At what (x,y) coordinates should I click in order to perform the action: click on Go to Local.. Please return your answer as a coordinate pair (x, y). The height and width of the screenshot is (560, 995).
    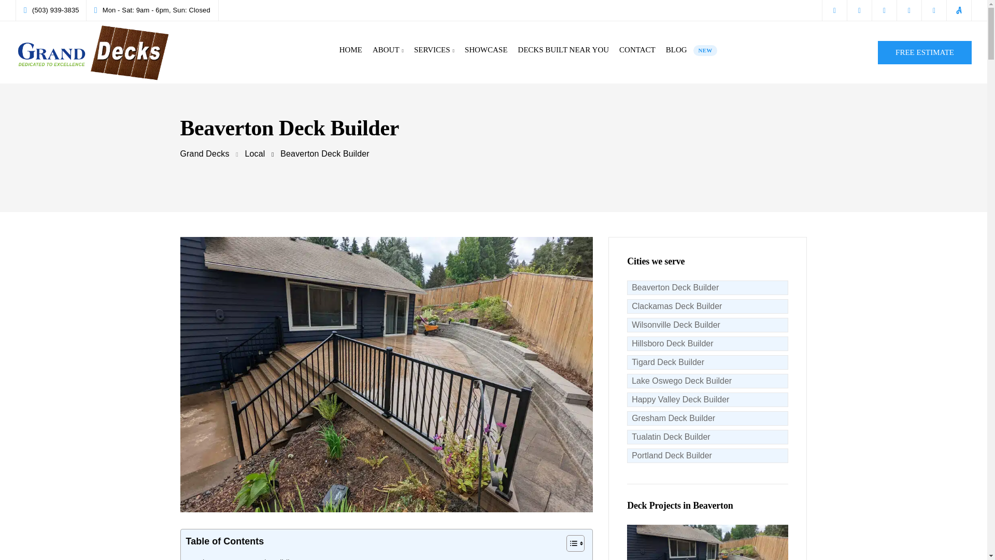
    Looking at the image, I should click on (254, 153).